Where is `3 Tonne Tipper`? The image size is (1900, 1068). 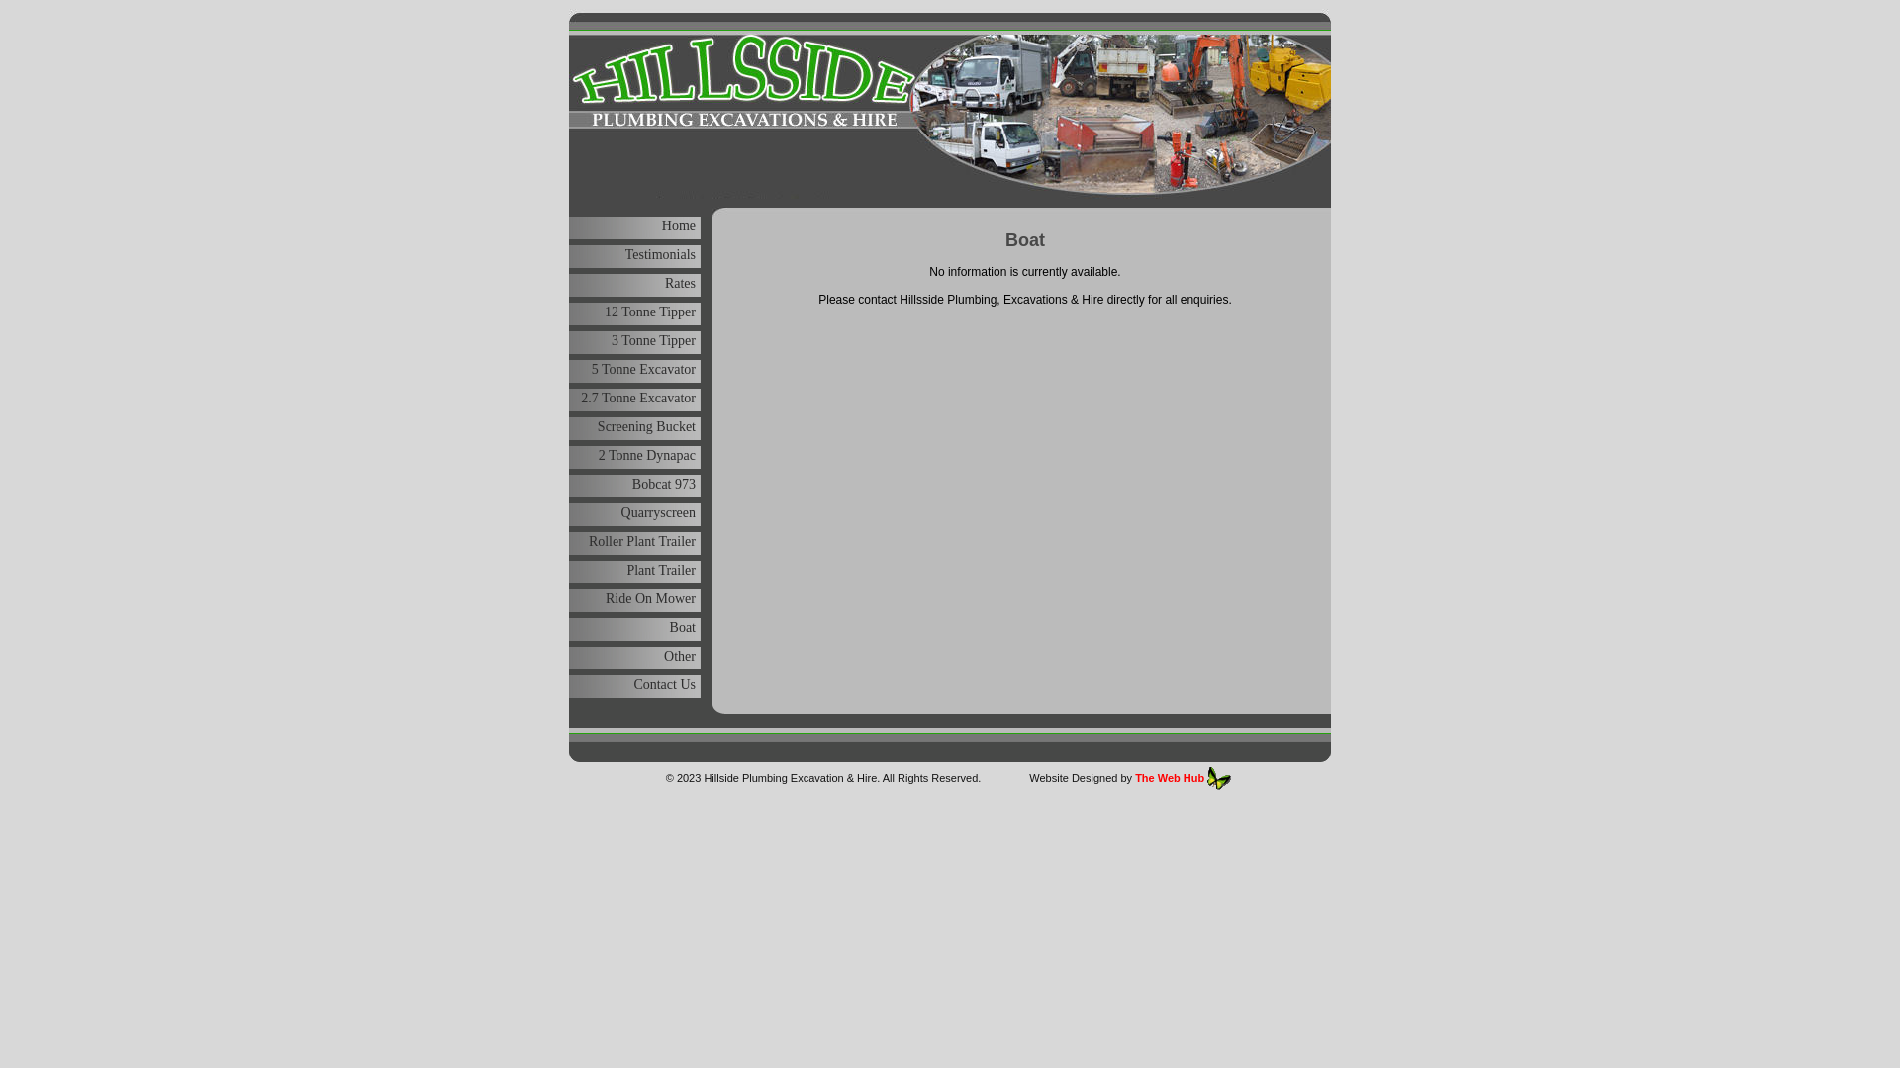
3 Tonne Tipper is located at coordinates (653, 340).